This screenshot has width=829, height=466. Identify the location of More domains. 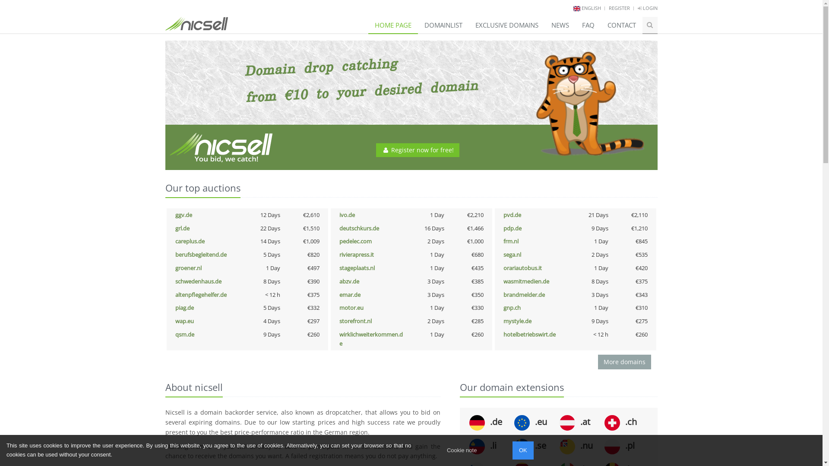
(624, 362).